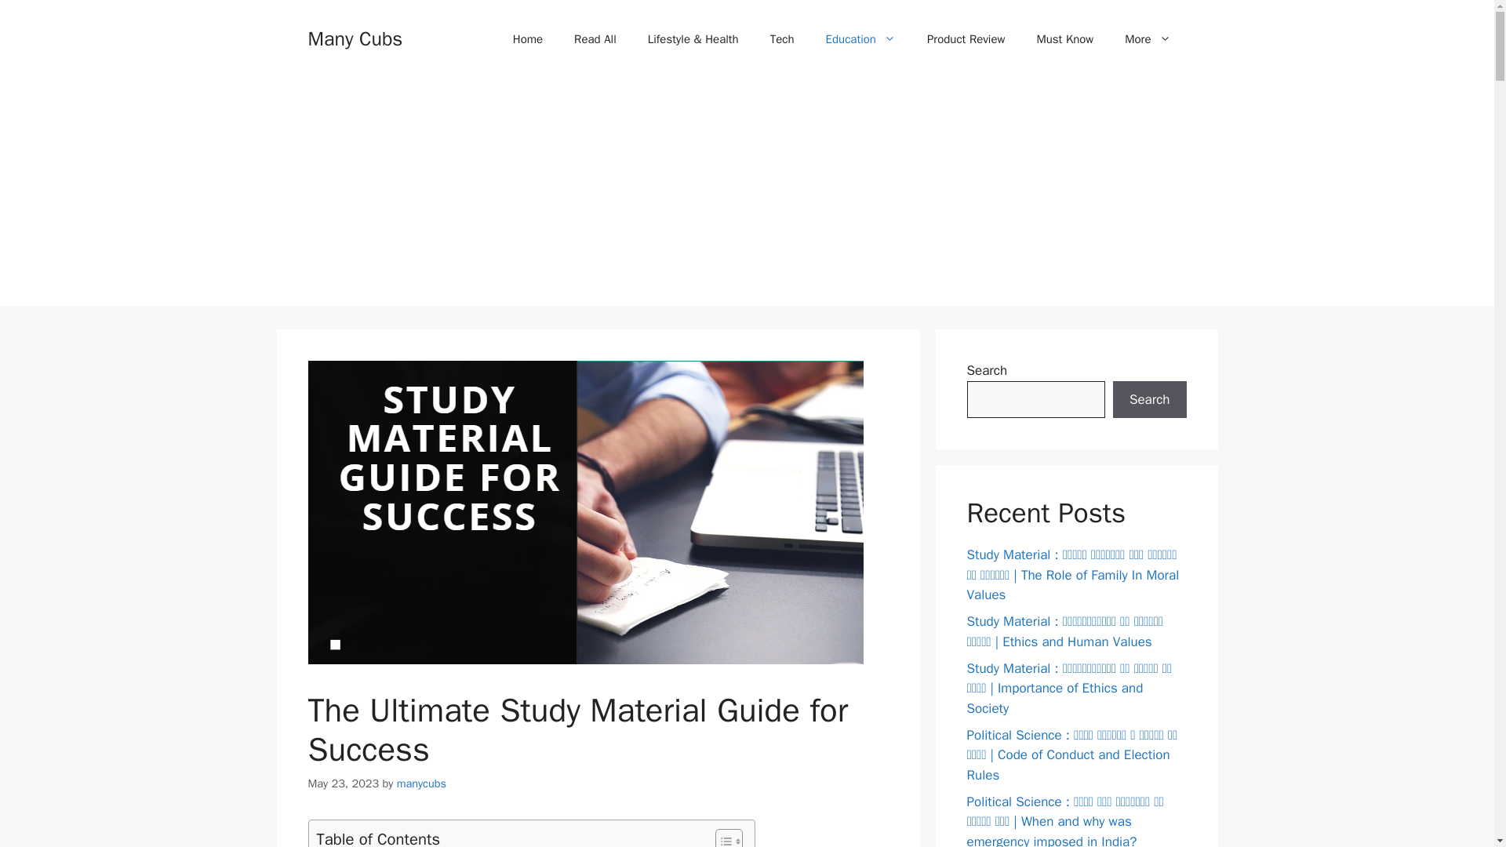 The height and width of the screenshot is (847, 1506). What do you see at coordinates (527, 39) in the screenshot?
I see `Home` at bounding box center [527, 39].